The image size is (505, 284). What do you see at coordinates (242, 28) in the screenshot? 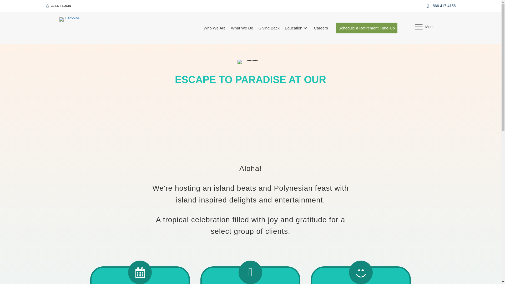
I see `What We Do` at bounding box center [242, 28].